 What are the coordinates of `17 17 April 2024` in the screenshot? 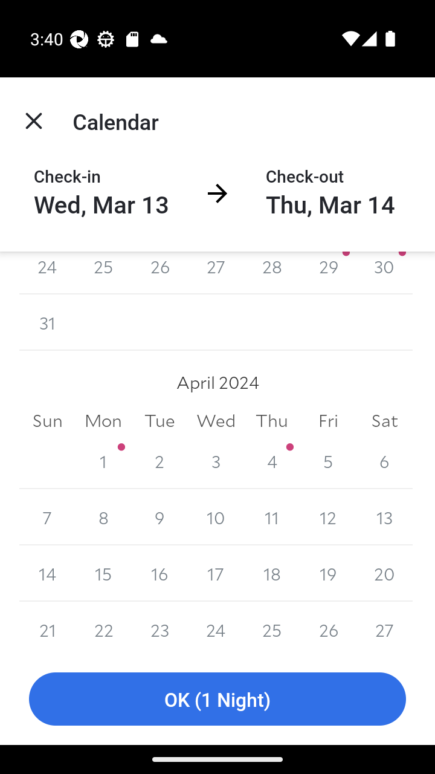 It's located at (216, 573).